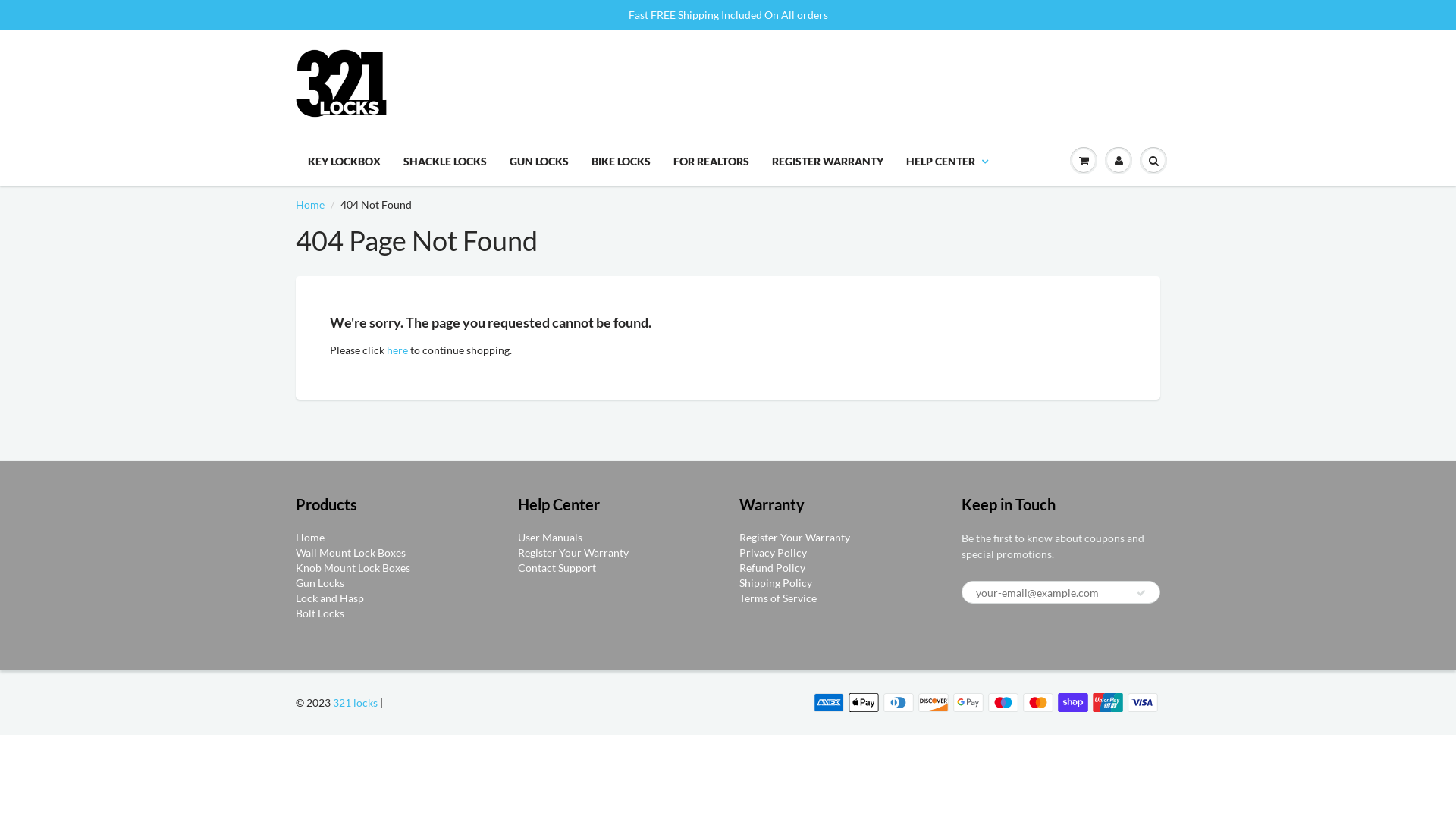  Describe the element at coordinates (320, 582) in the screenshot. I see `Gun Locks` at that location.